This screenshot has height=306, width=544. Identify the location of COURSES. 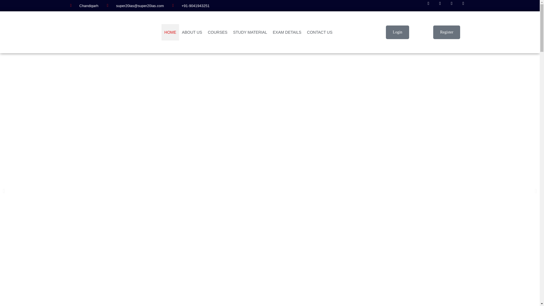
(218, 32).